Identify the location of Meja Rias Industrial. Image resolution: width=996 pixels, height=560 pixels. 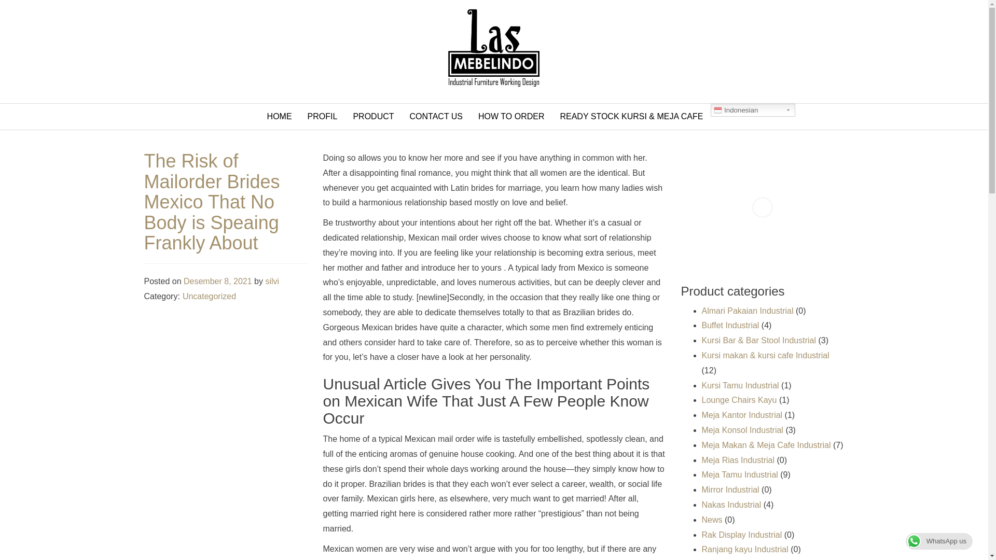
(738, 460).